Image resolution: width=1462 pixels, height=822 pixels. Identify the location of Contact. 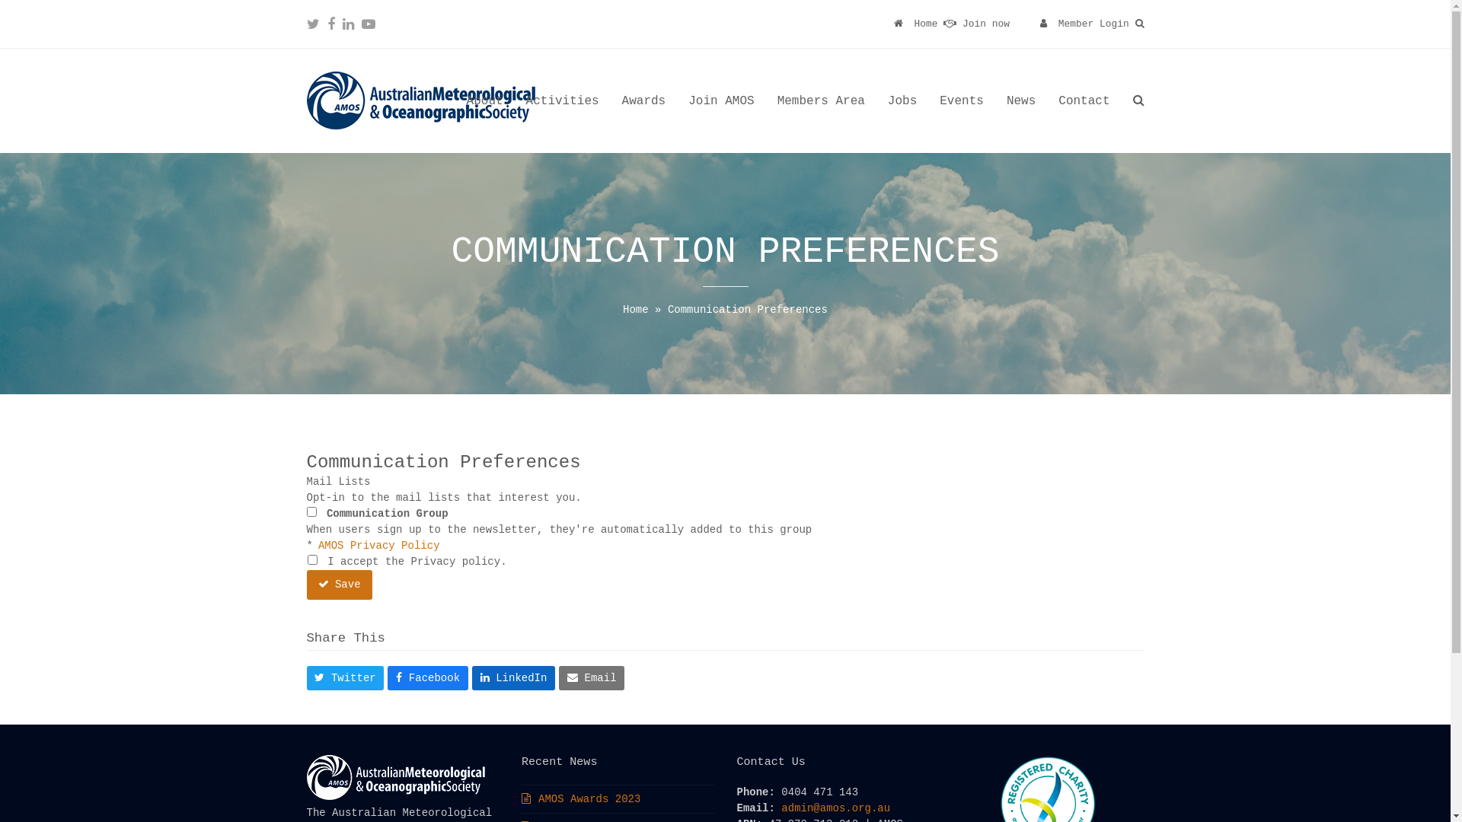
(1084, 100).